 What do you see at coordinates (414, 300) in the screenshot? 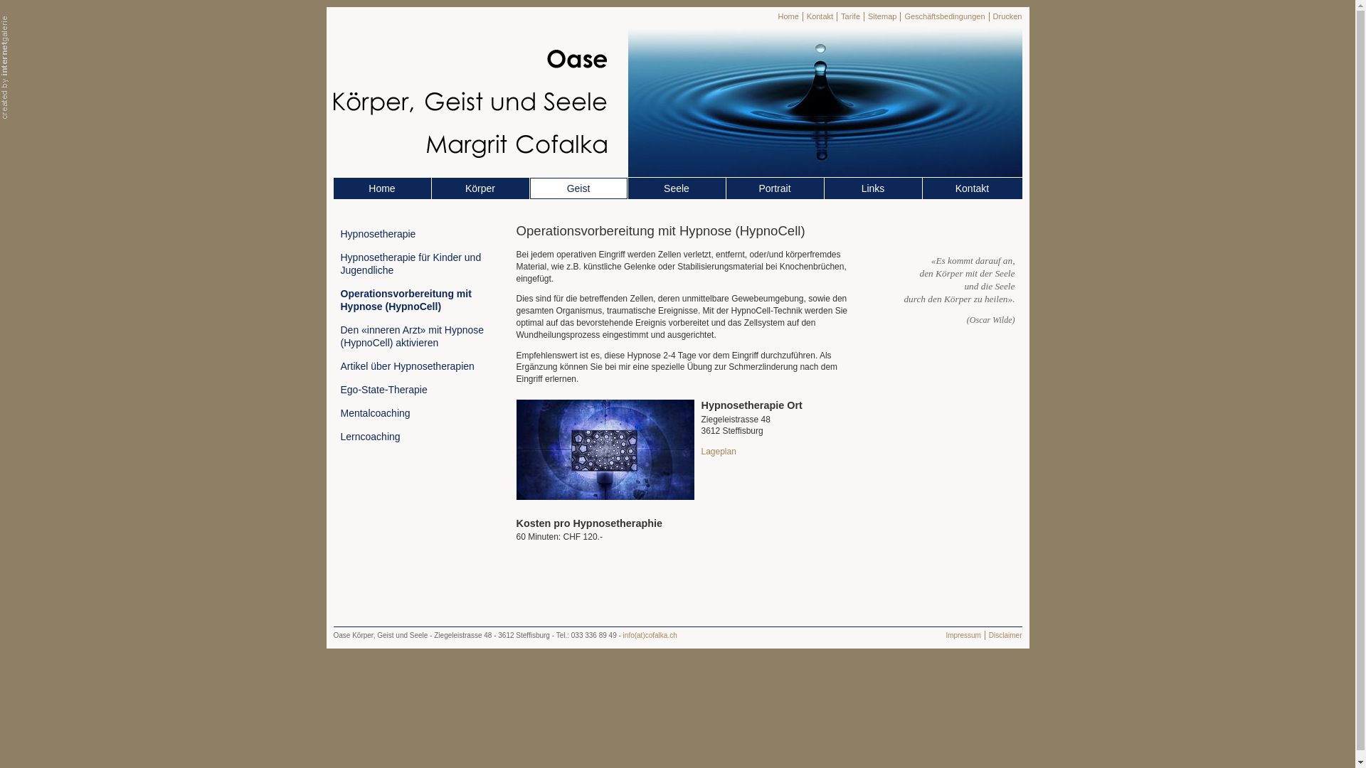
I see `Operationsvorbereitung mit Hypnose (HypnoCell)` at bounding box center [414, 300].